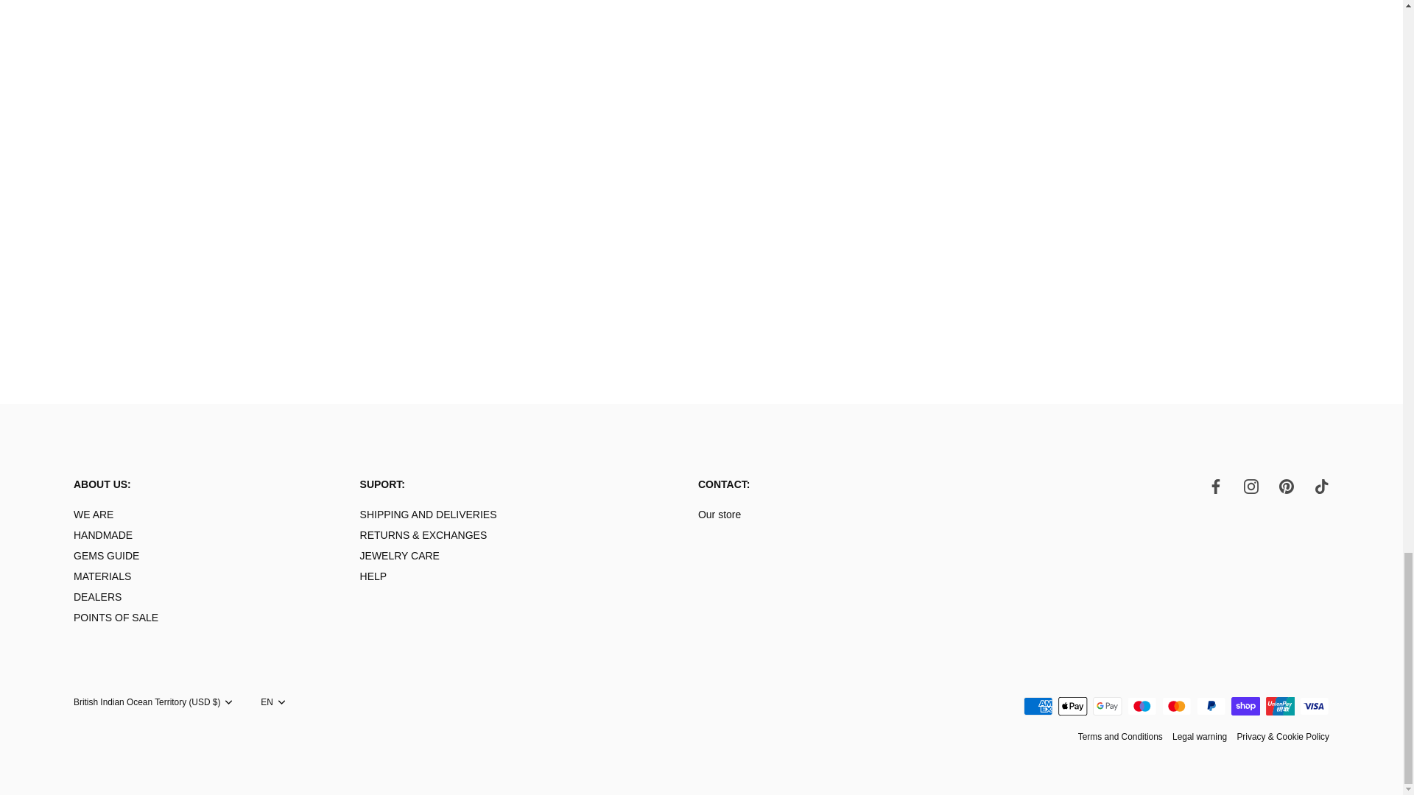 Image resolution: width=1414 pixels, height=795 pixels. Describe the element at coordinates (1142, 707) in the screenshot. I see `Maestro` at that location.